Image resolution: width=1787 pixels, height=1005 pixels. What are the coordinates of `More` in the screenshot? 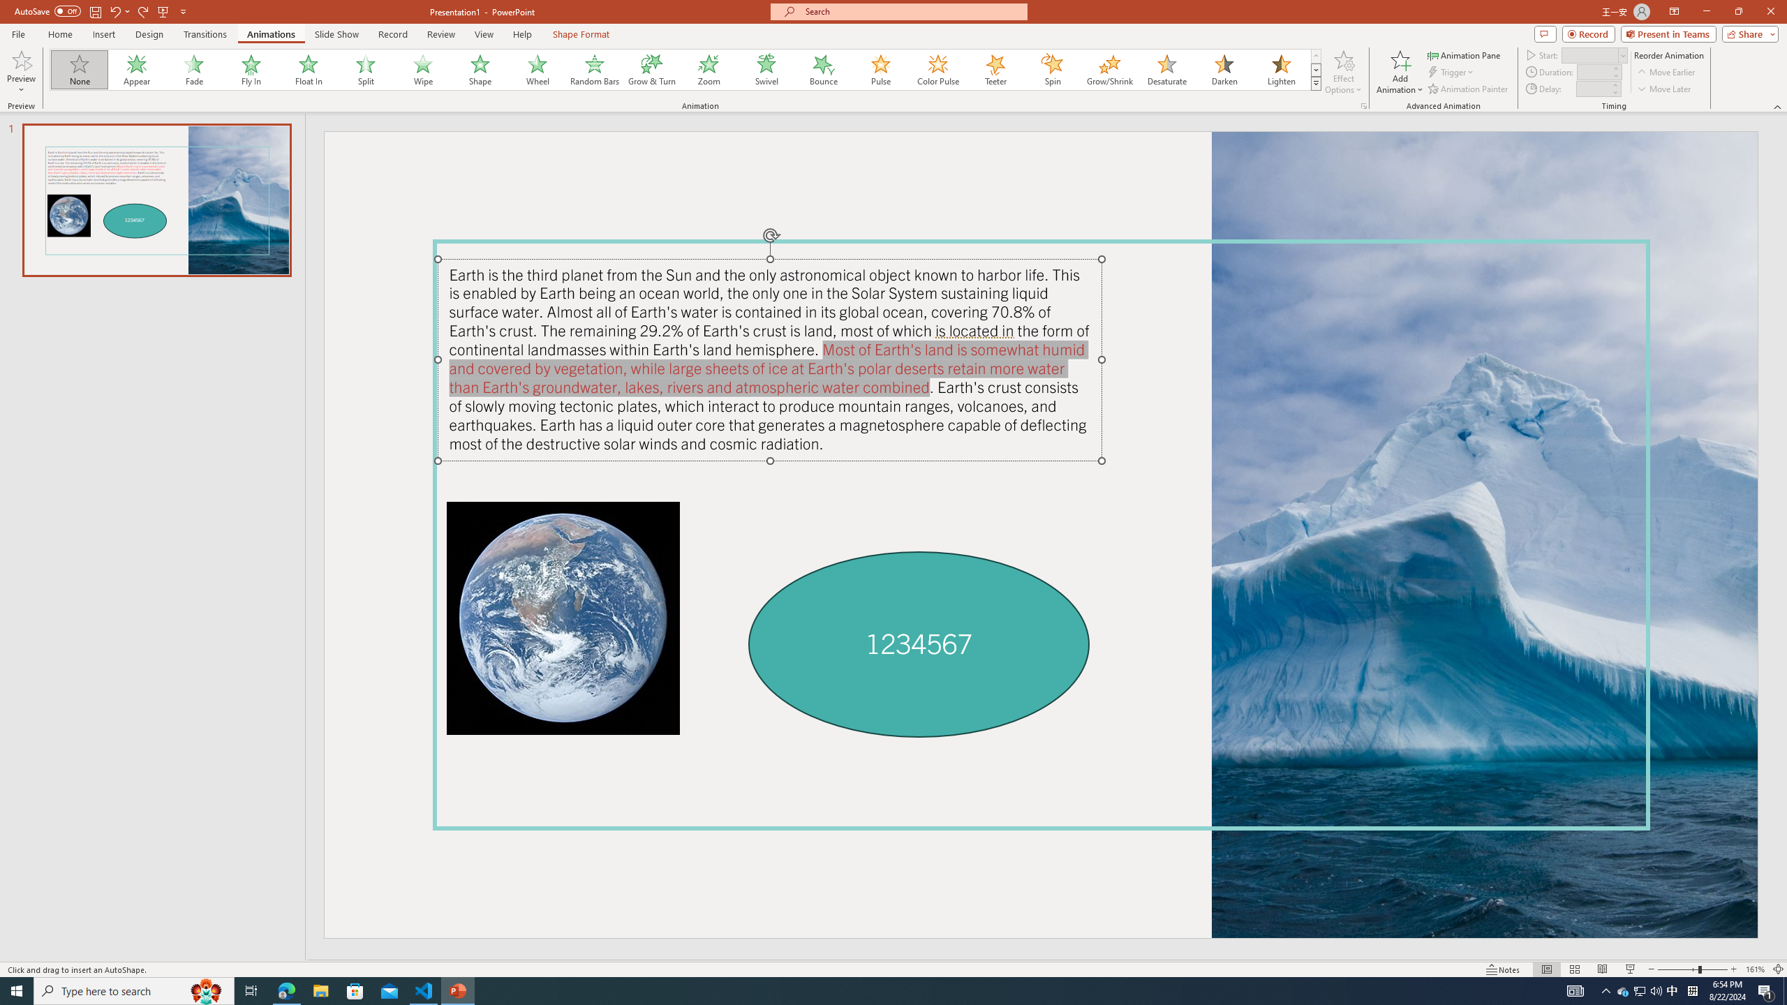 It's located at (1614, 84).